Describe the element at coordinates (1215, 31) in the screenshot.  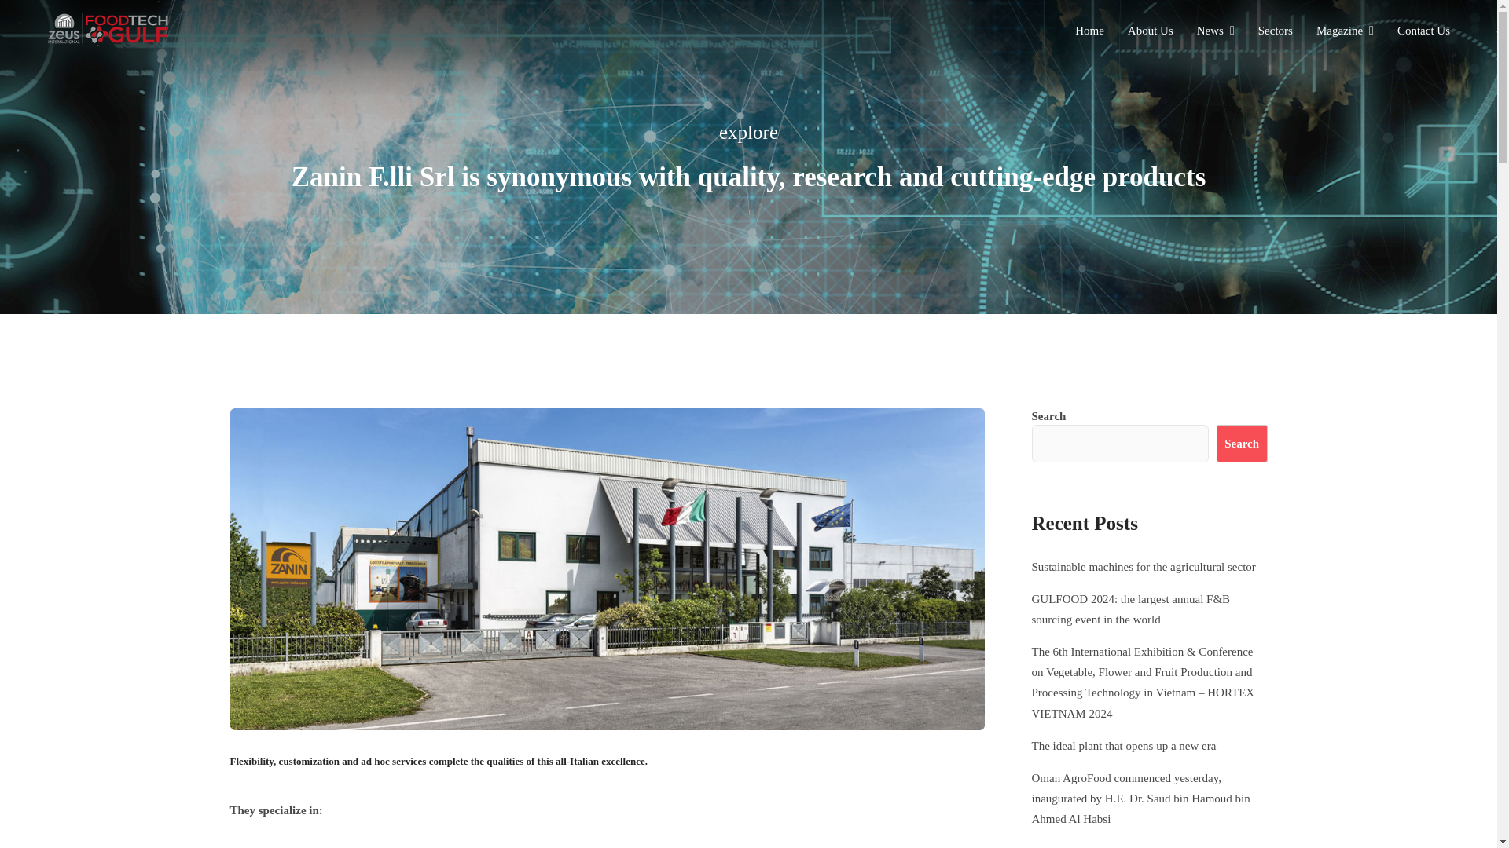
I see `News` at that location.